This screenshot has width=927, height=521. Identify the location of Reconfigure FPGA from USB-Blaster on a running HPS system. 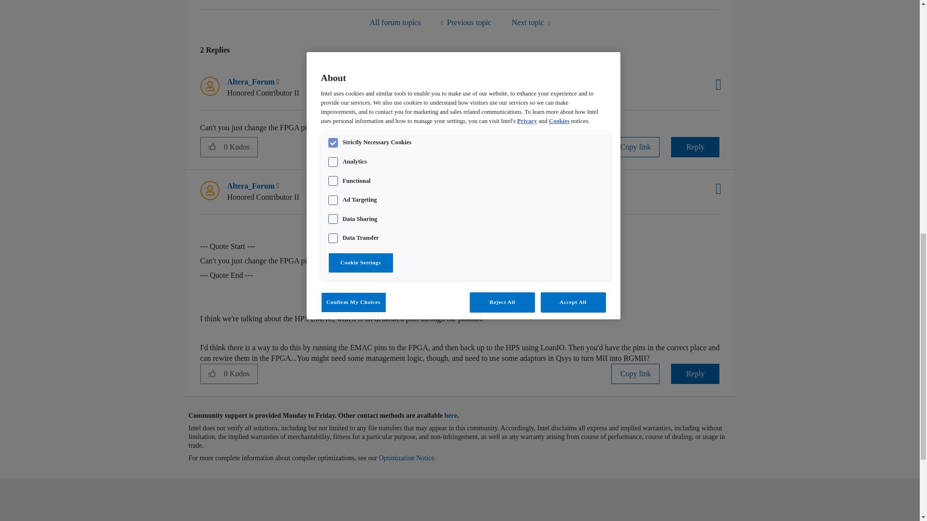
(465, 22).